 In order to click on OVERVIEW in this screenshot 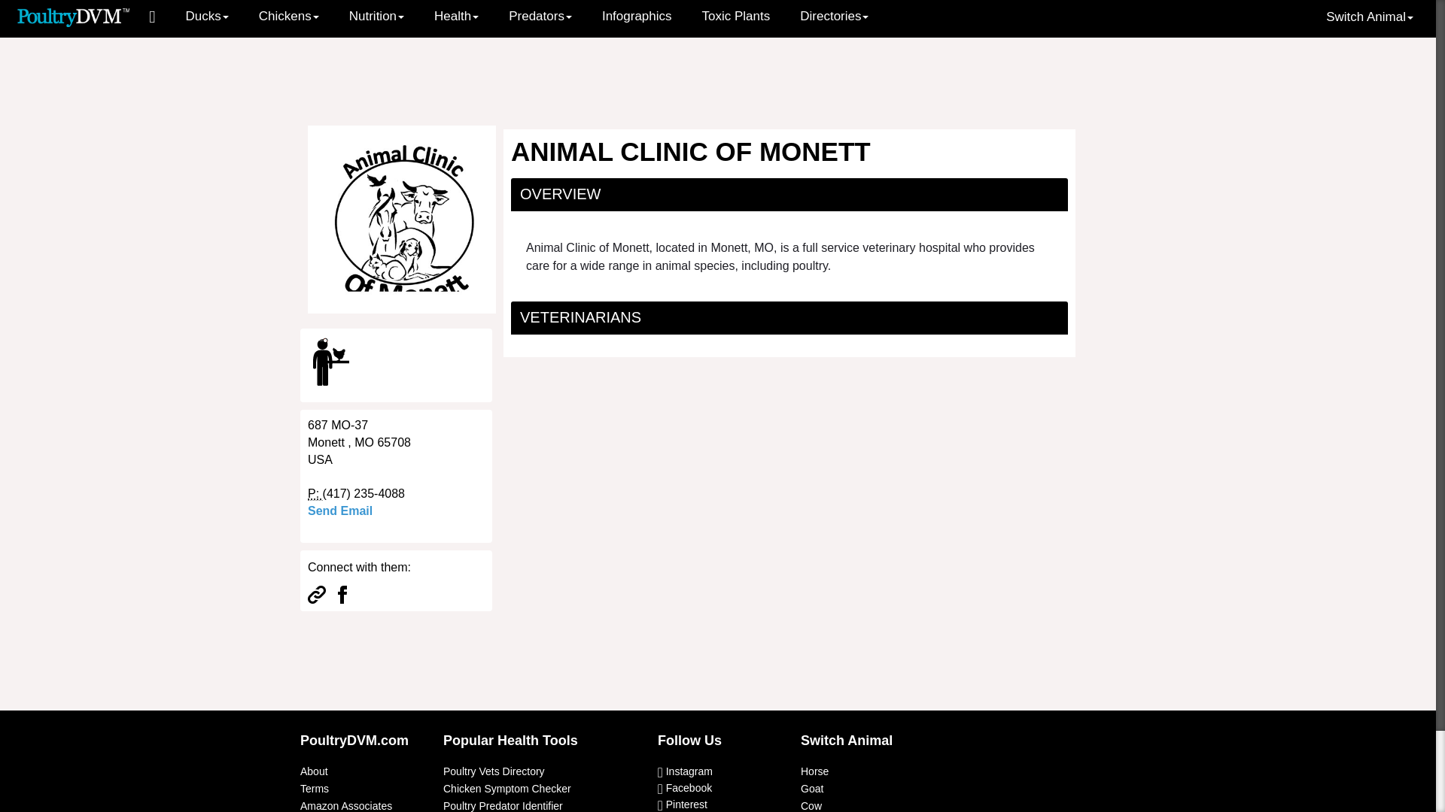, I will do `click(560, 194)`.